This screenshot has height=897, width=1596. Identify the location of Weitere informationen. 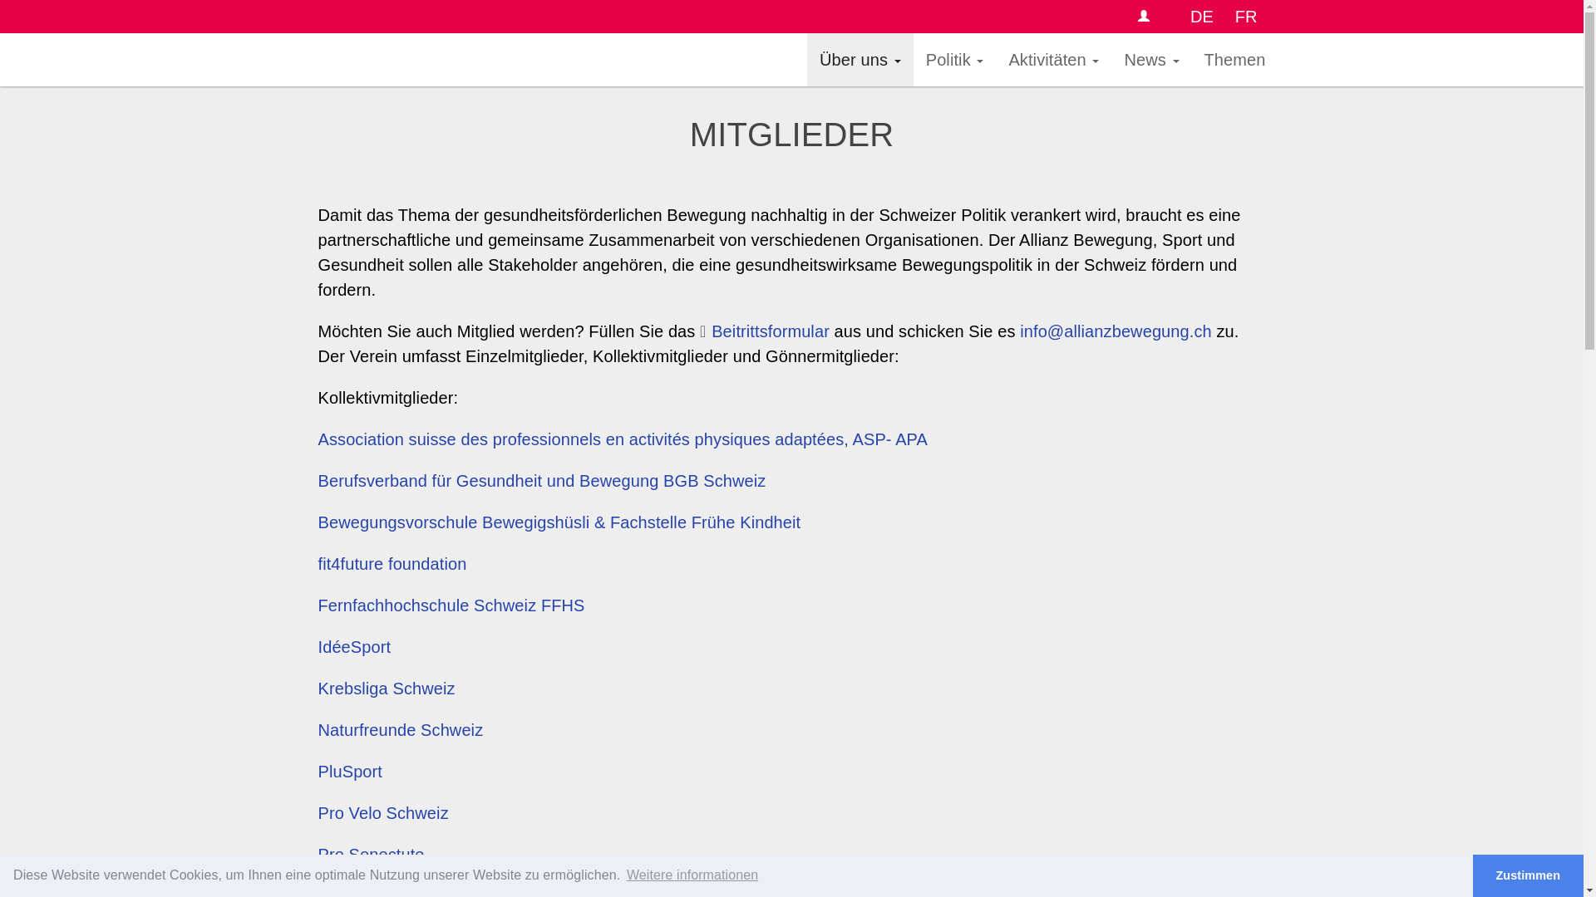
(693, 875).